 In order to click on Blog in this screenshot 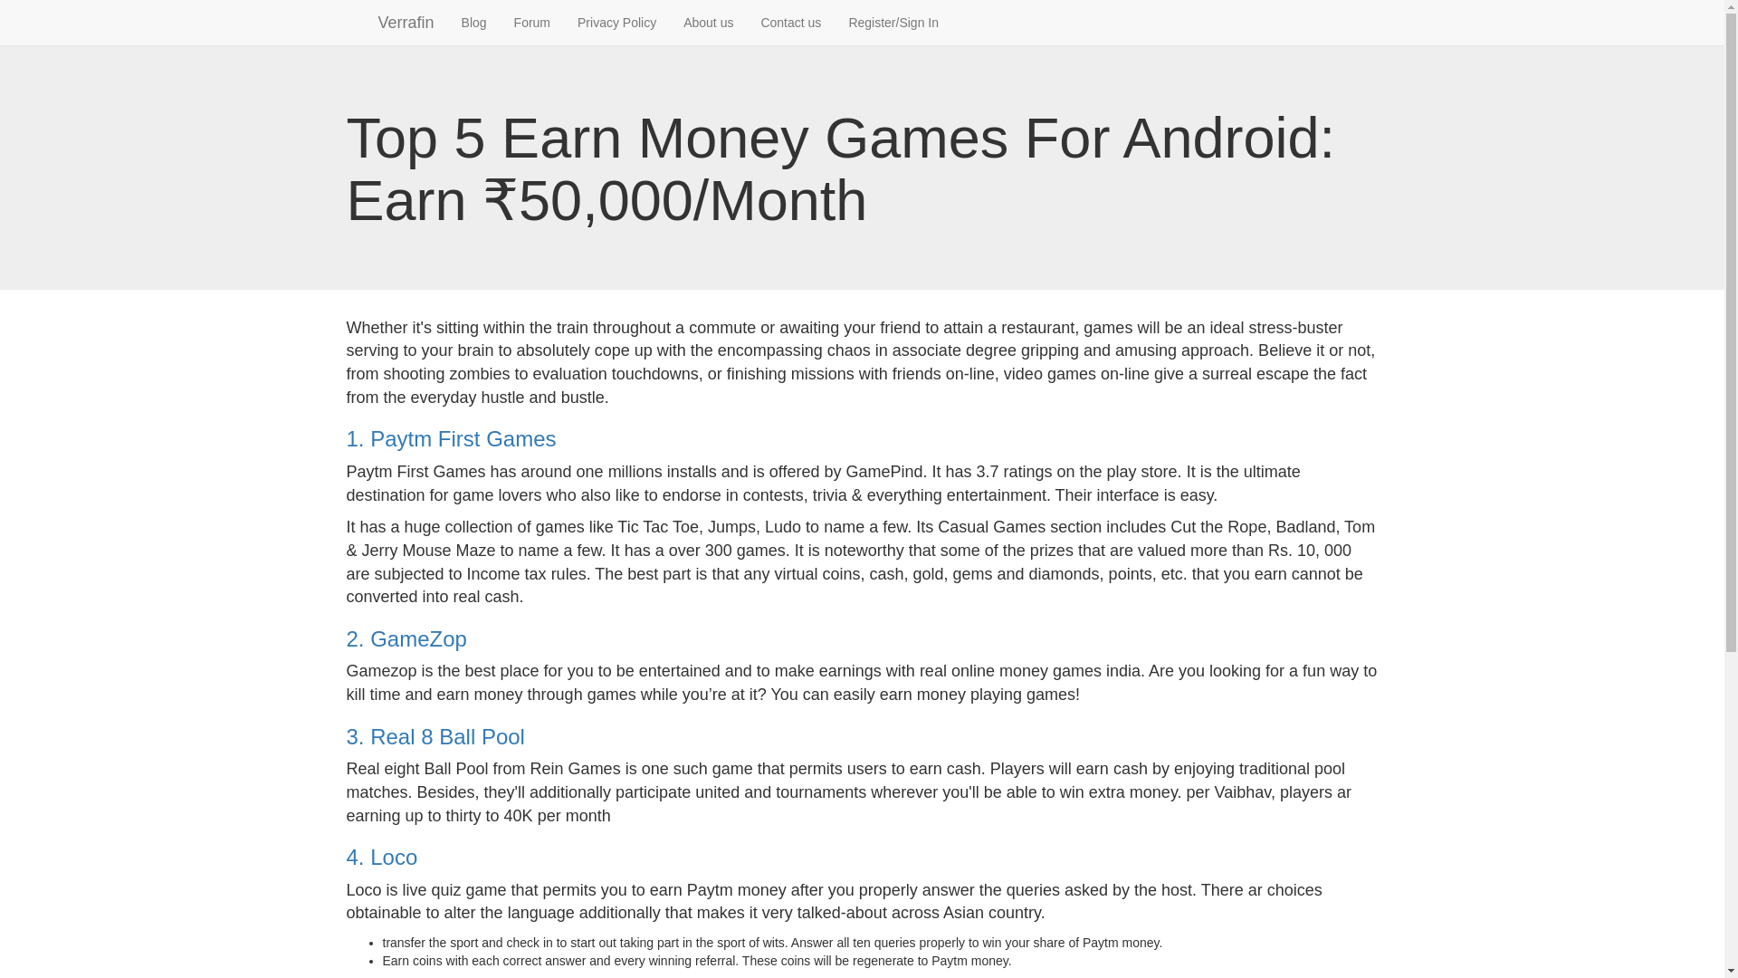, I will do `click(474, 22)`.